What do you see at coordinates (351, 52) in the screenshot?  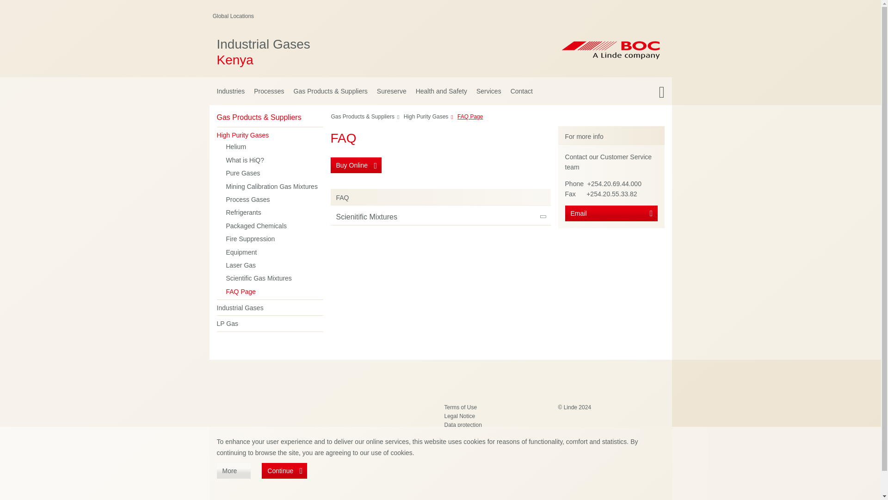 I see `Industries` at bounding box center [351, 52].